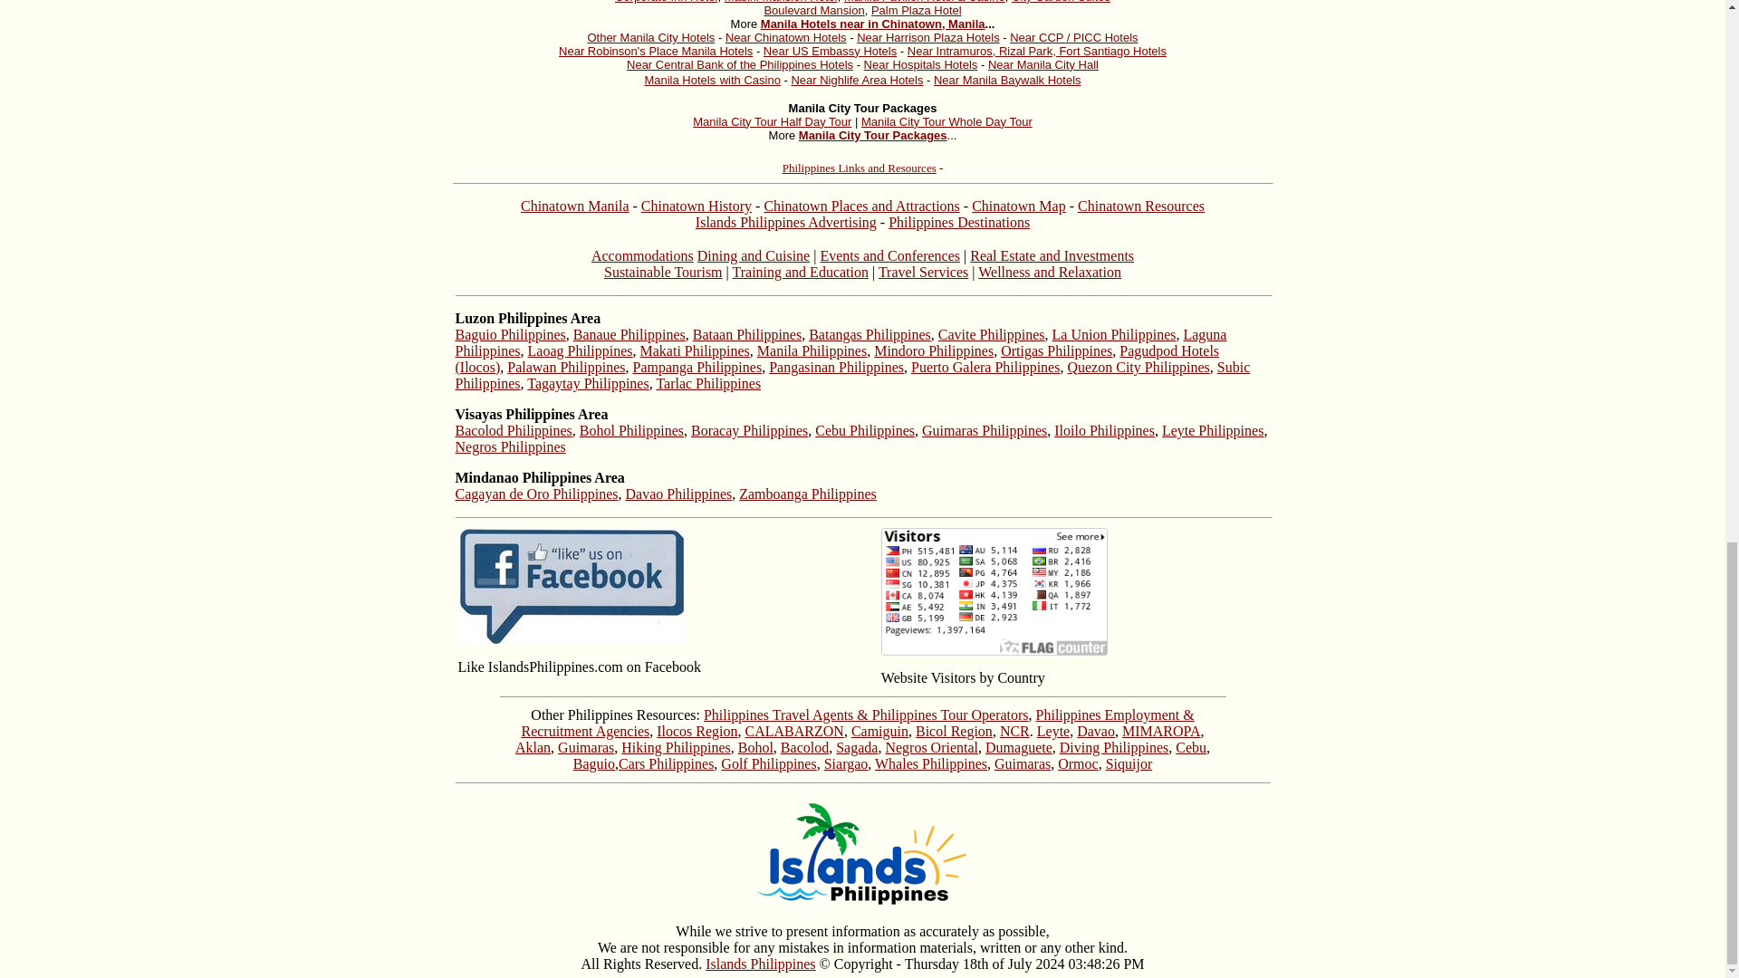  Describe the element at coordinates (860, 168) in the screenshot. I see `Philippines Links and Resources` at that location.